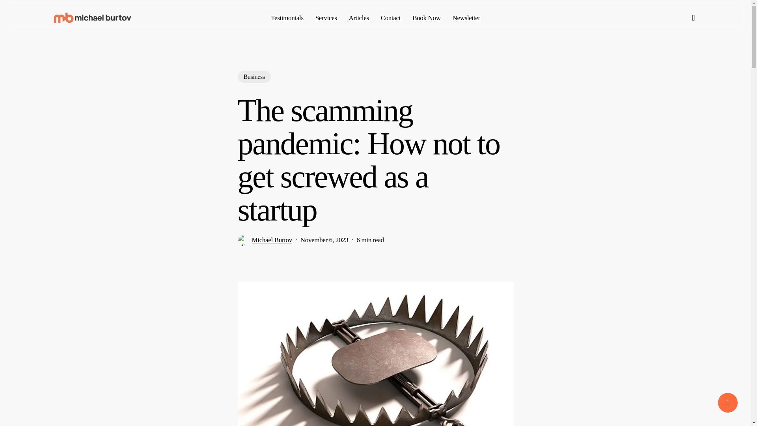 The height and width of the screenshot is (426, 757). Describe the element at coordinates (271, 240) in the screenshot. I see `Michael Burtov` at that location.